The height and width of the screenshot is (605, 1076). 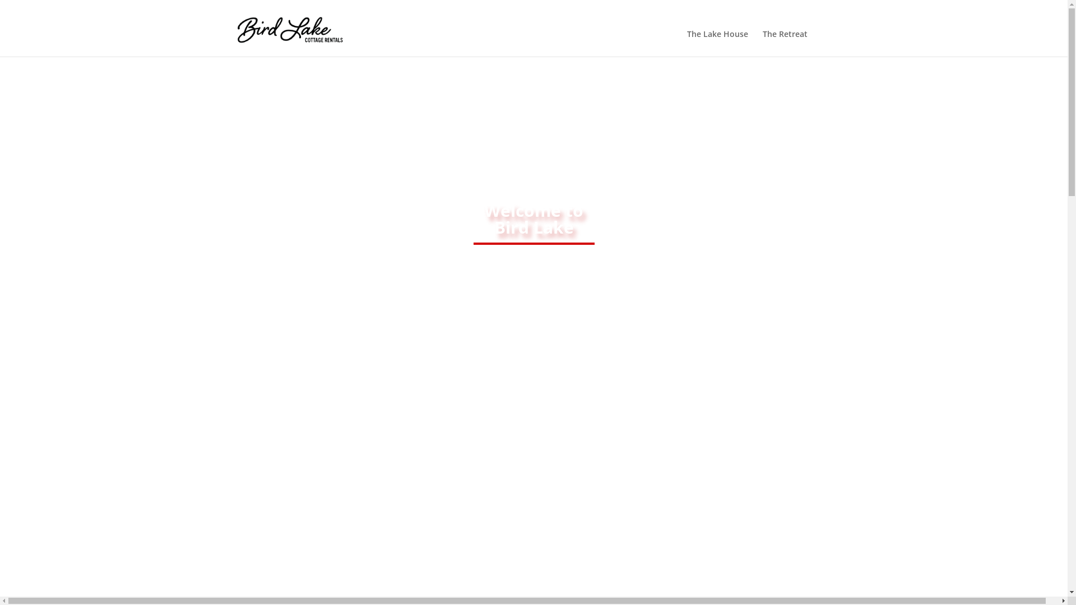 What do you see at coordinates (785, 44) in the screenshot?
I see `The Retreat` at bounding box center [785, 44].